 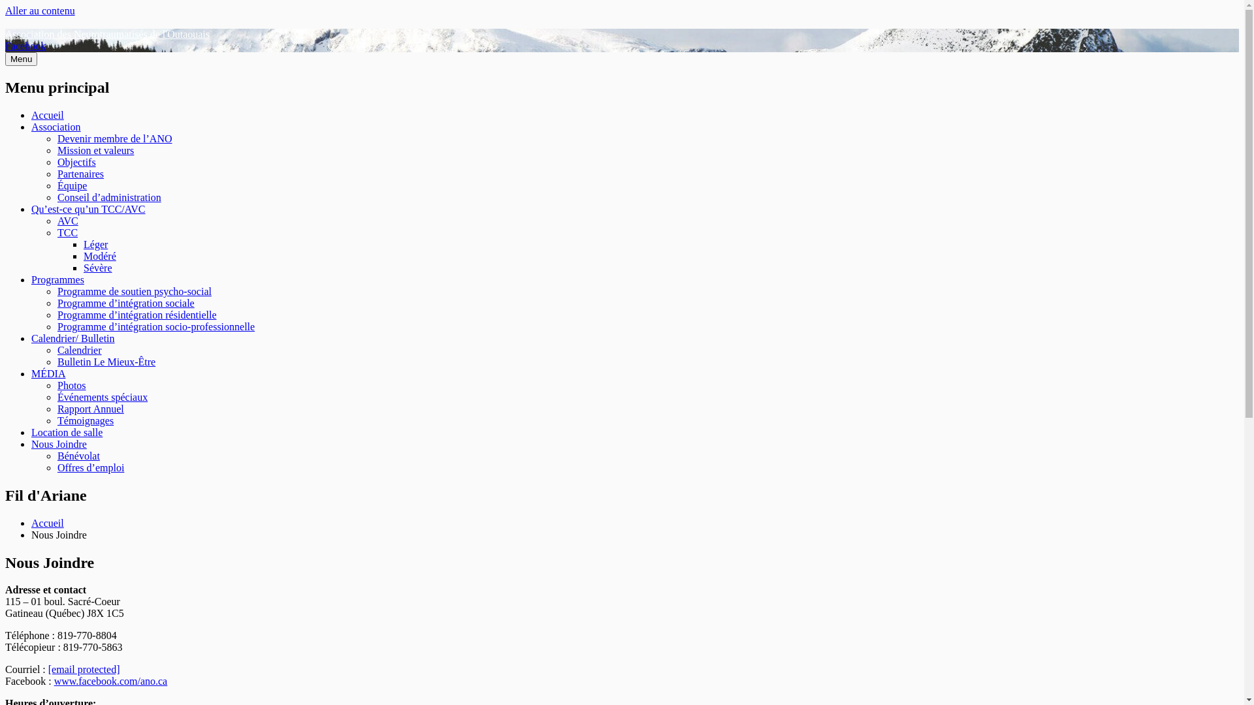 I want to click on www.facebook.com/ano.ca, so click(x=111, y=681).